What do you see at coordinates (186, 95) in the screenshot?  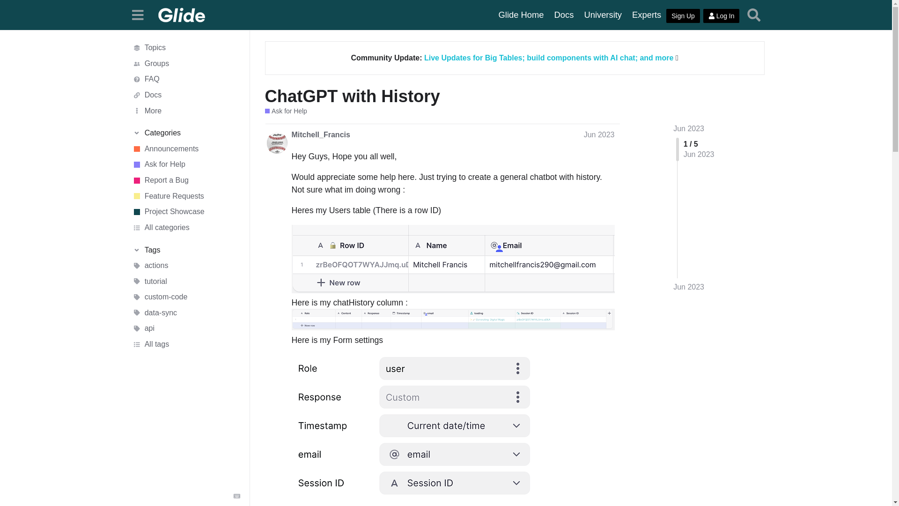 I see `Docs` at bounding box center [186, 95].